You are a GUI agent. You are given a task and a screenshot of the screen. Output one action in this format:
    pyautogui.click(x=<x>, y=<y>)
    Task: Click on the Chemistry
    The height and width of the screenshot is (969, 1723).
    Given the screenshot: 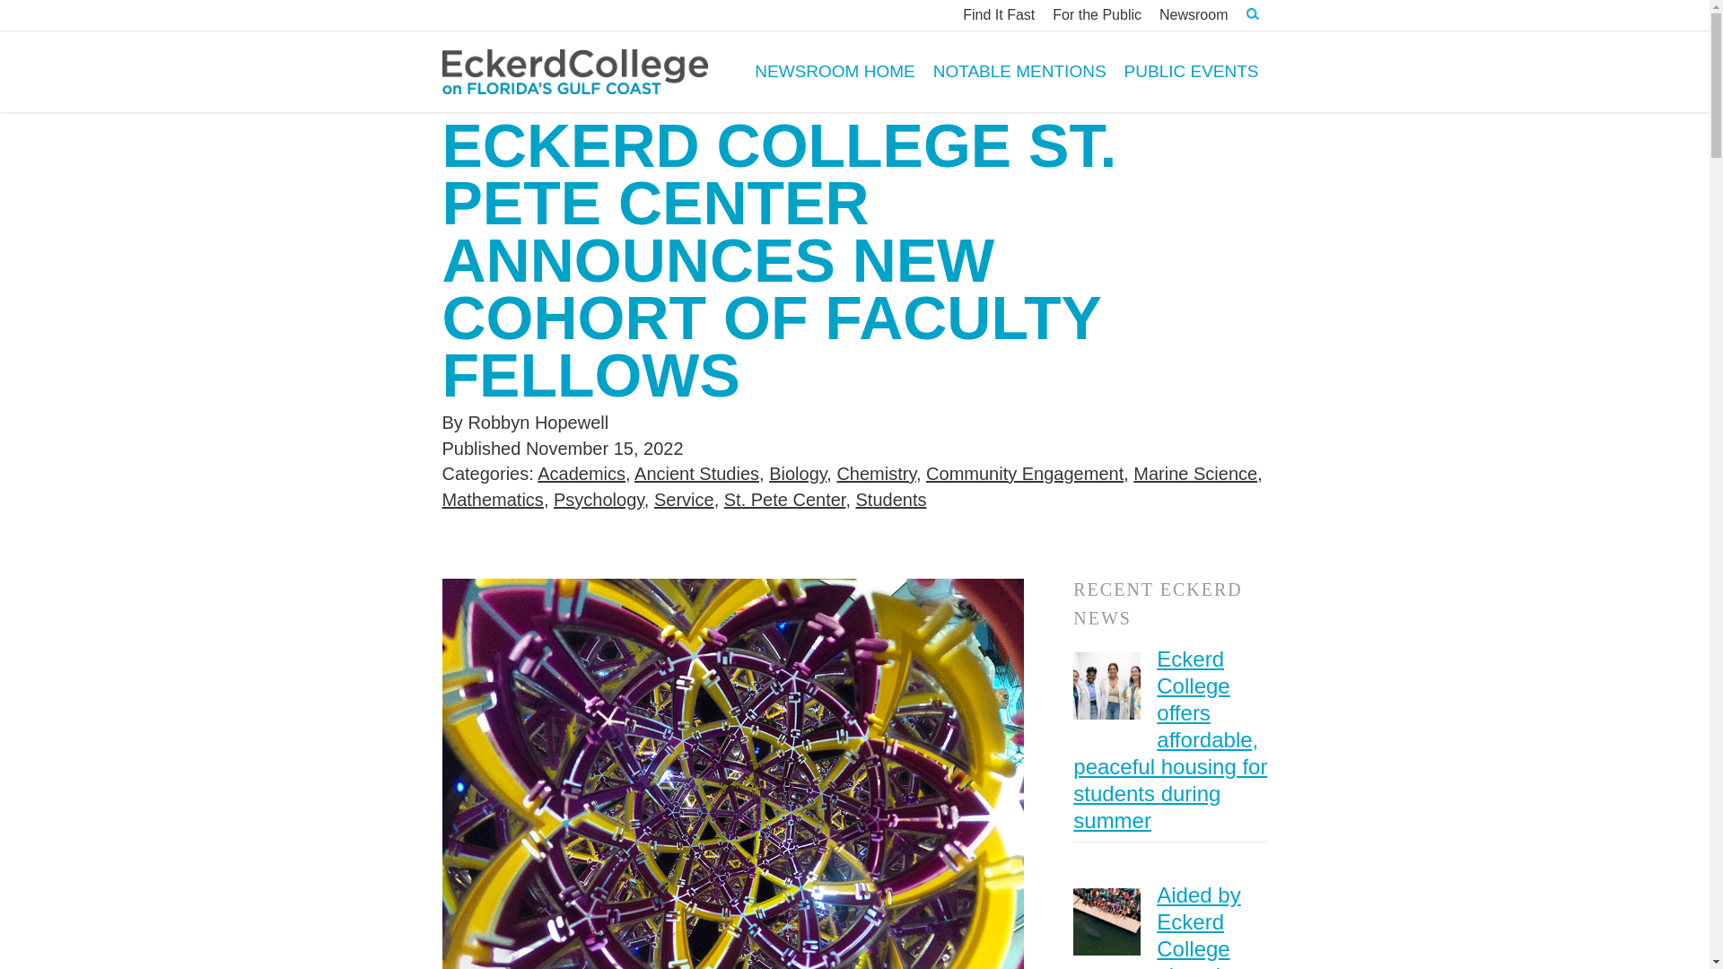 What is the action you would take?
    pyautogui.click(x=876, y=474)
    